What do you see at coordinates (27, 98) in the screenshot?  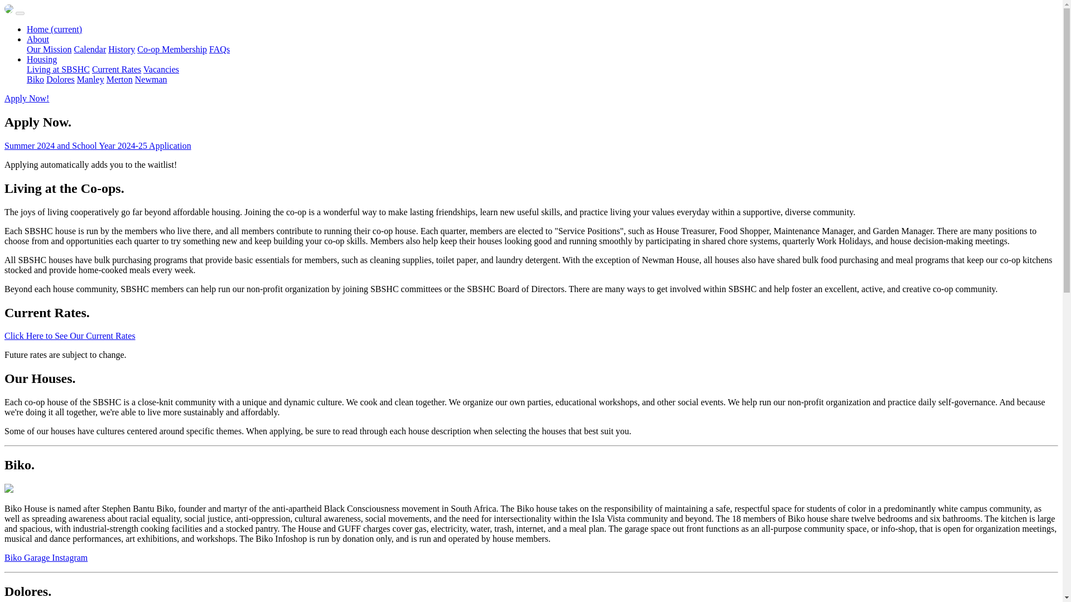 I see `Apply Now!` at bounding box center [27, 98].